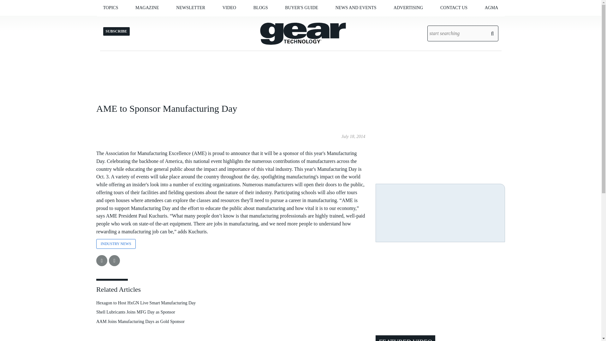 The height and width of the screenshot is (341, 606). Describe the element at coordinates (167, 21) in the screenshot. I see `CURRENT ISSUE` at that location.